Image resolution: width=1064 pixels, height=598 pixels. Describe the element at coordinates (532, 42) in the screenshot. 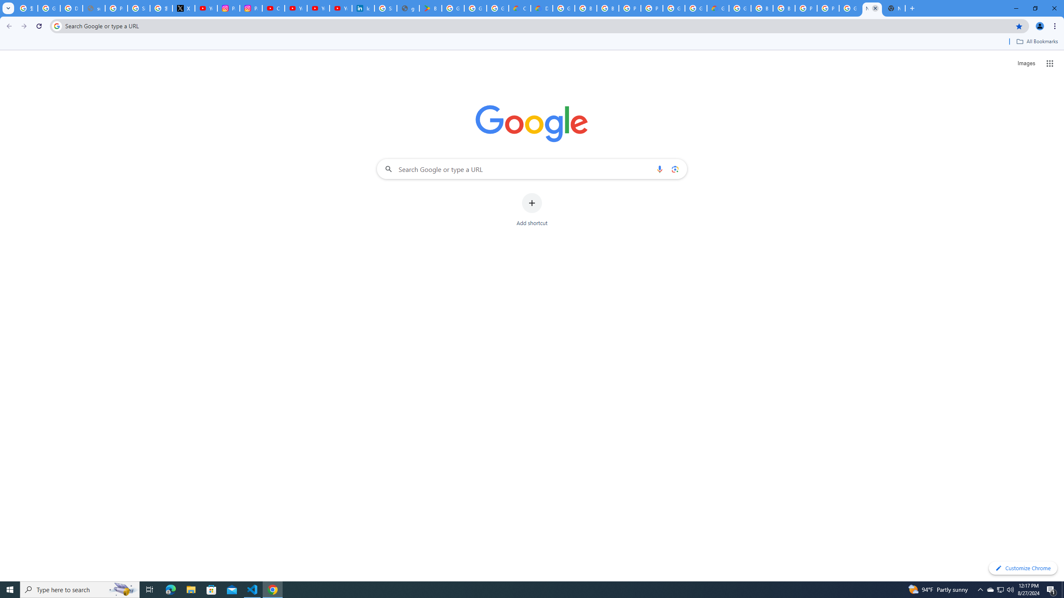

I see `Bookmarks` at that location.